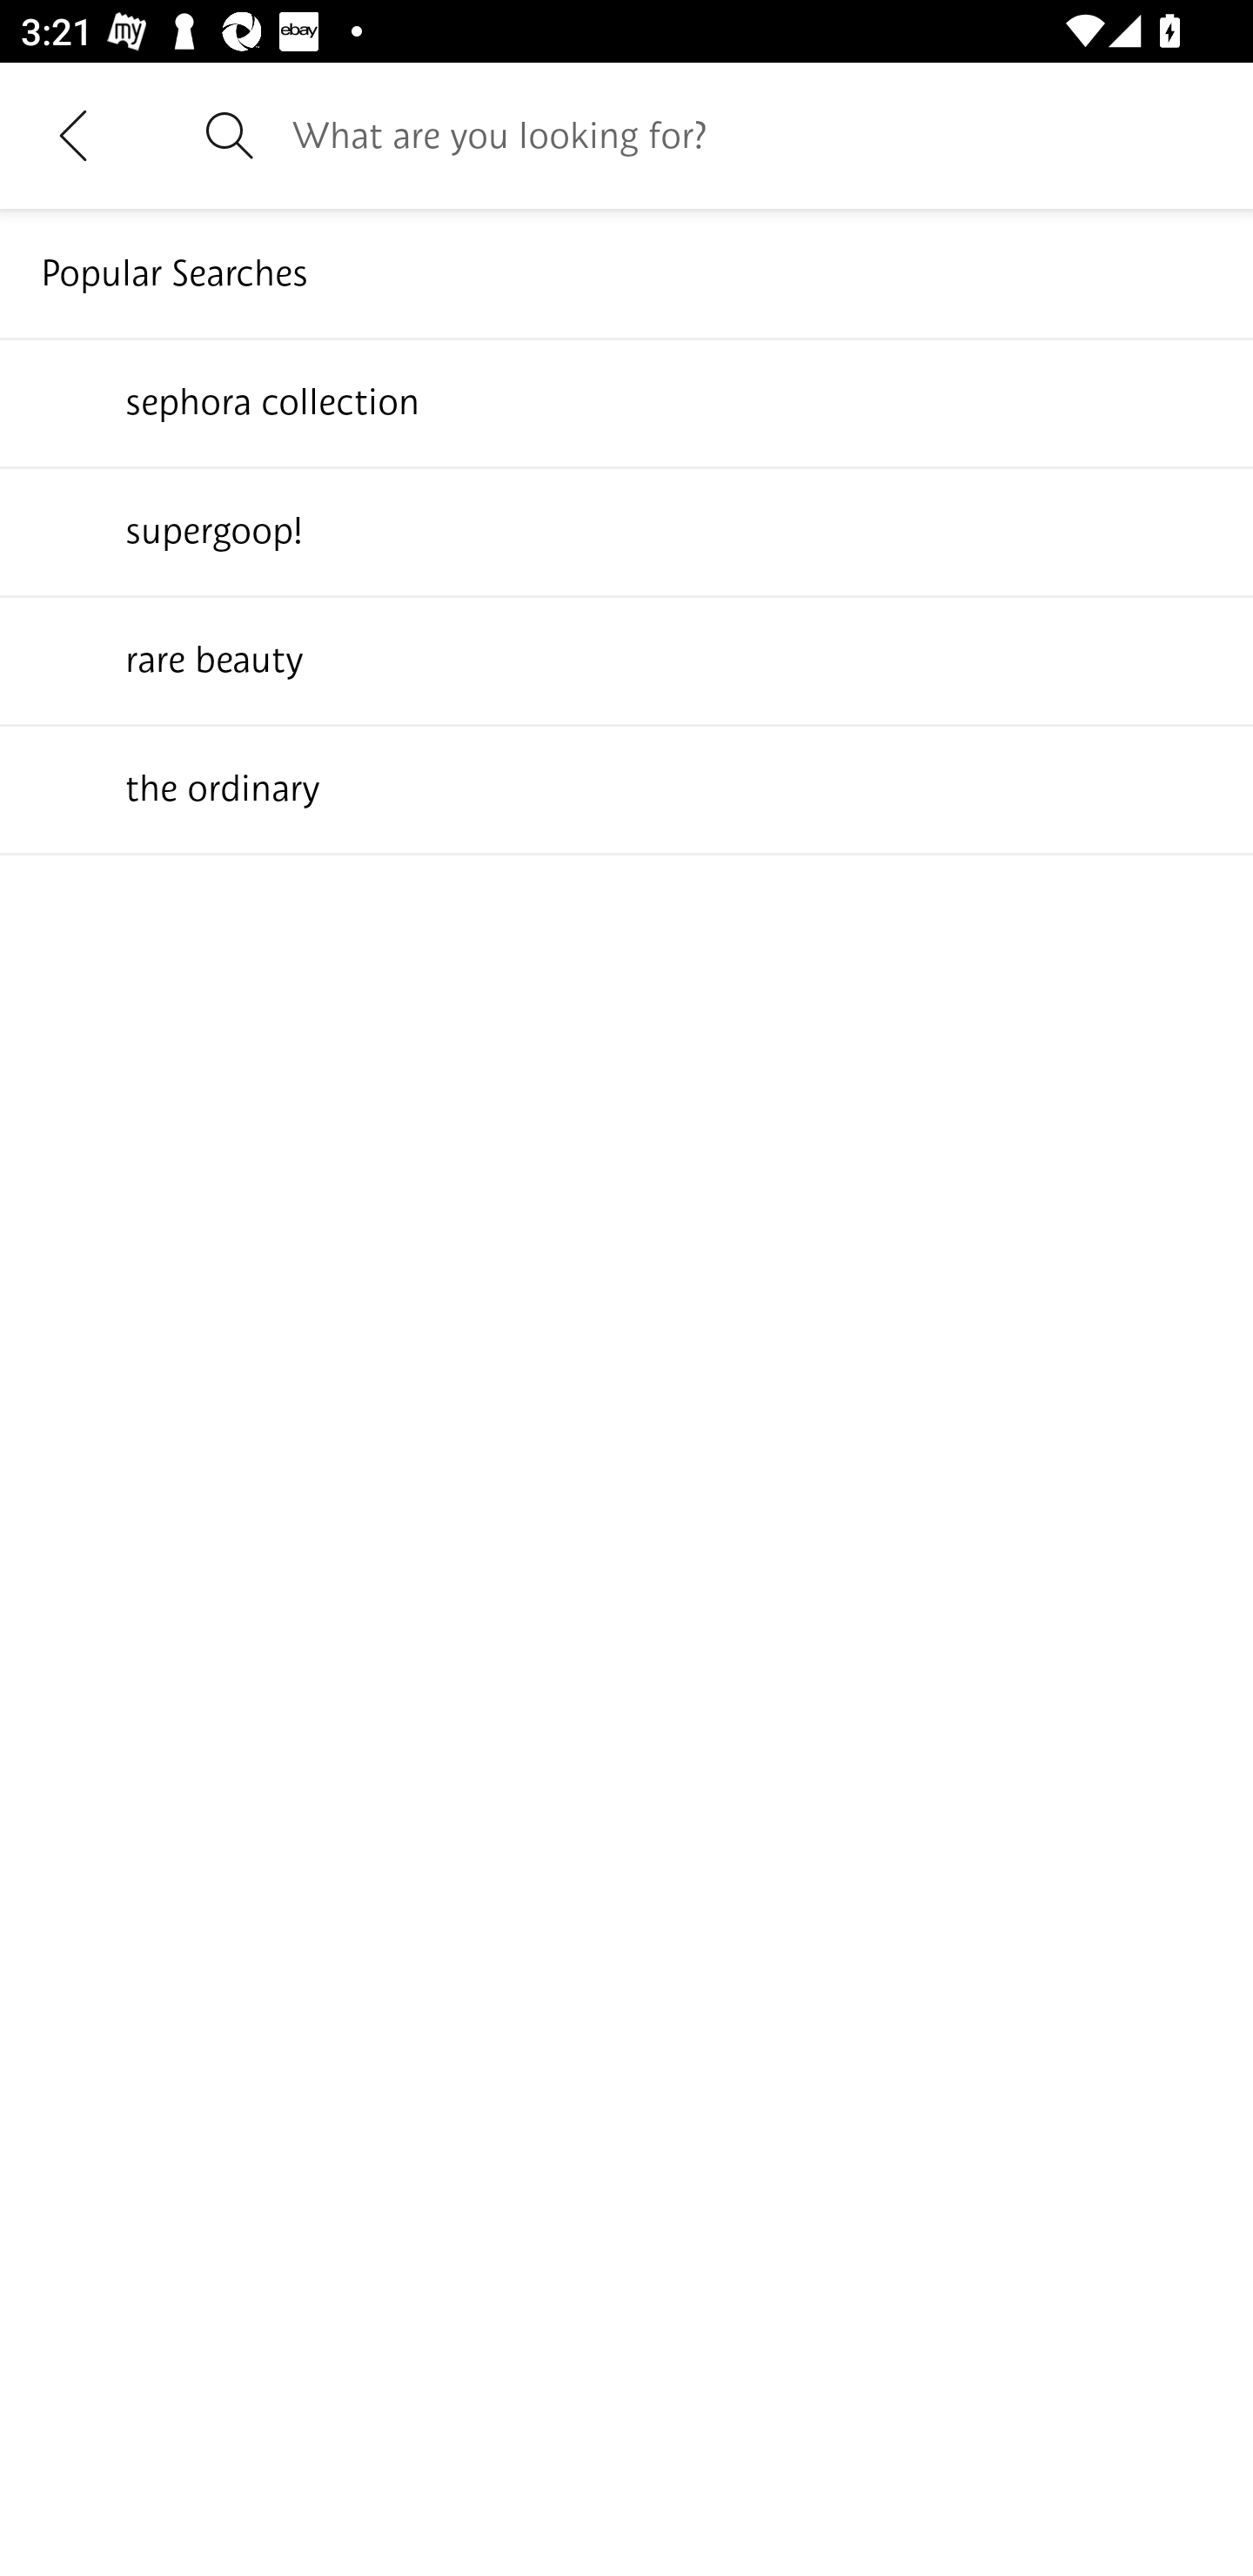  What do you see at coordinates (626, 788) in the screenshot?
I see `the ordinary` at bounding box center [626, 788].